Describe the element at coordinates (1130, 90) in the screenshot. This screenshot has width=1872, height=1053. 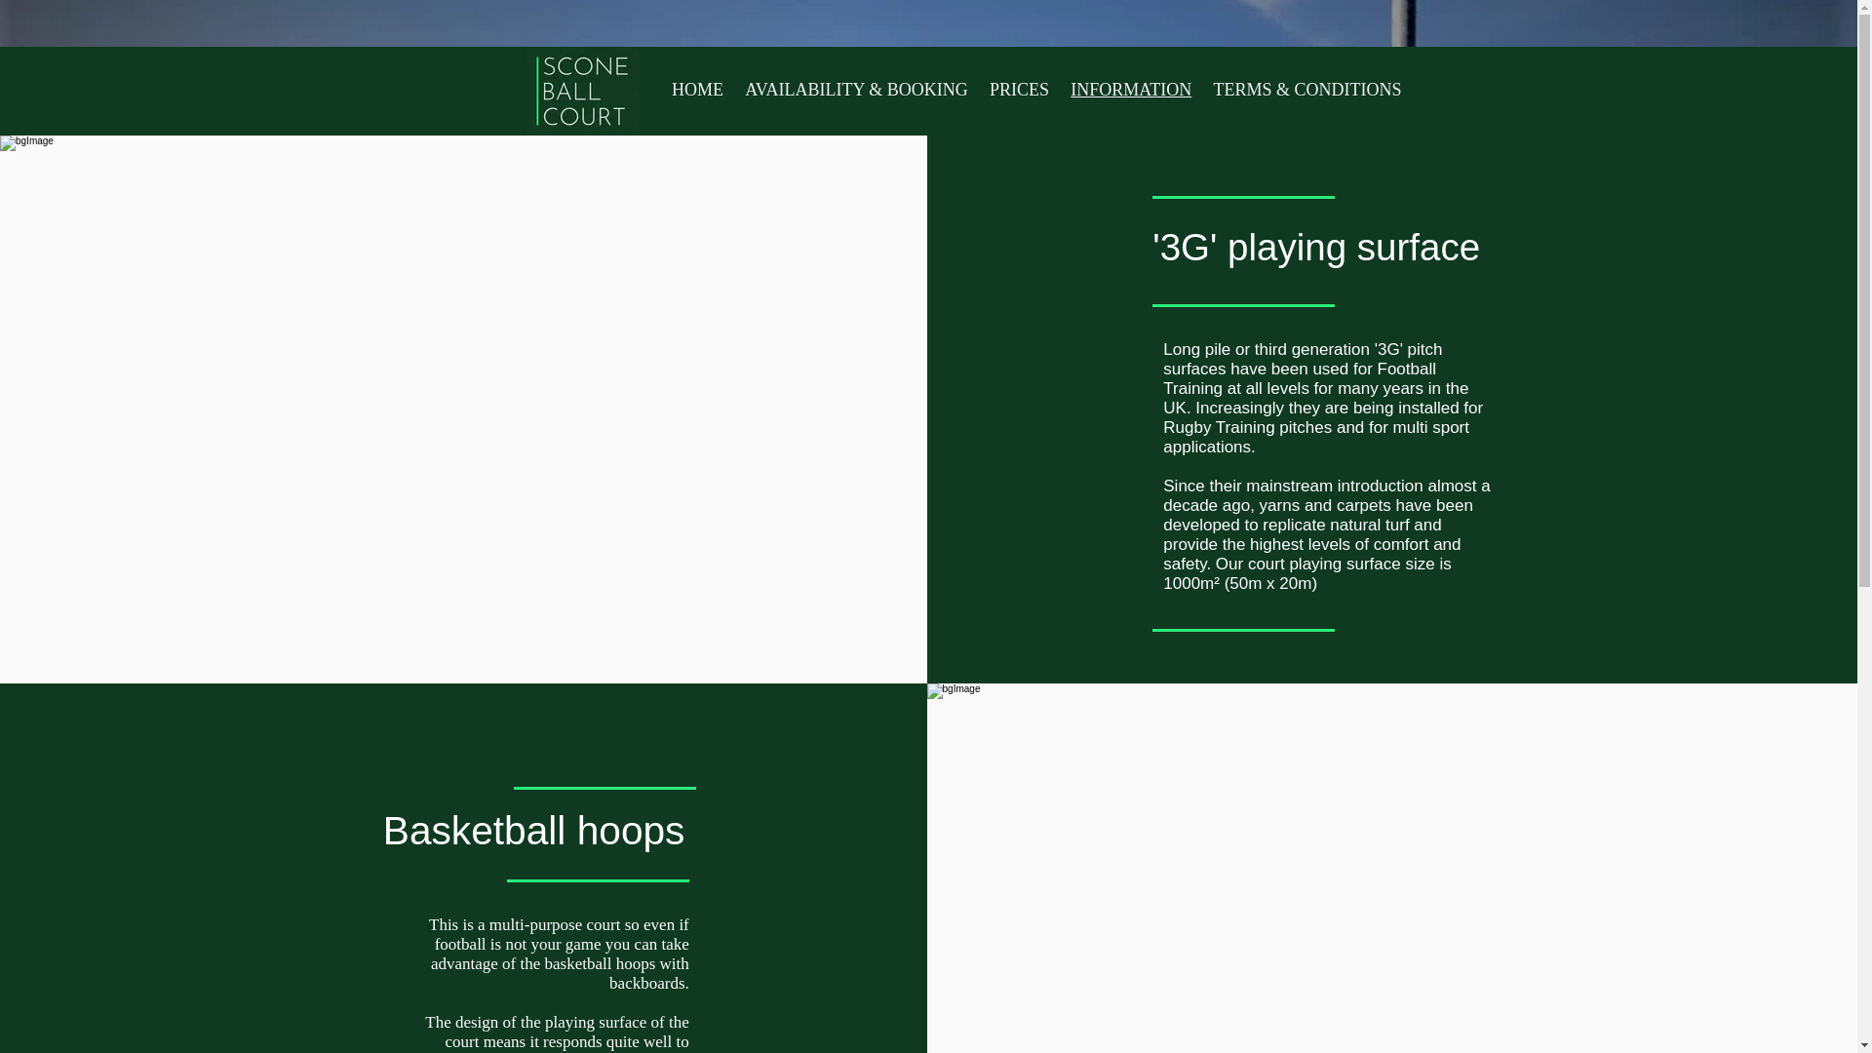
I see `INFORMATION` at that location.